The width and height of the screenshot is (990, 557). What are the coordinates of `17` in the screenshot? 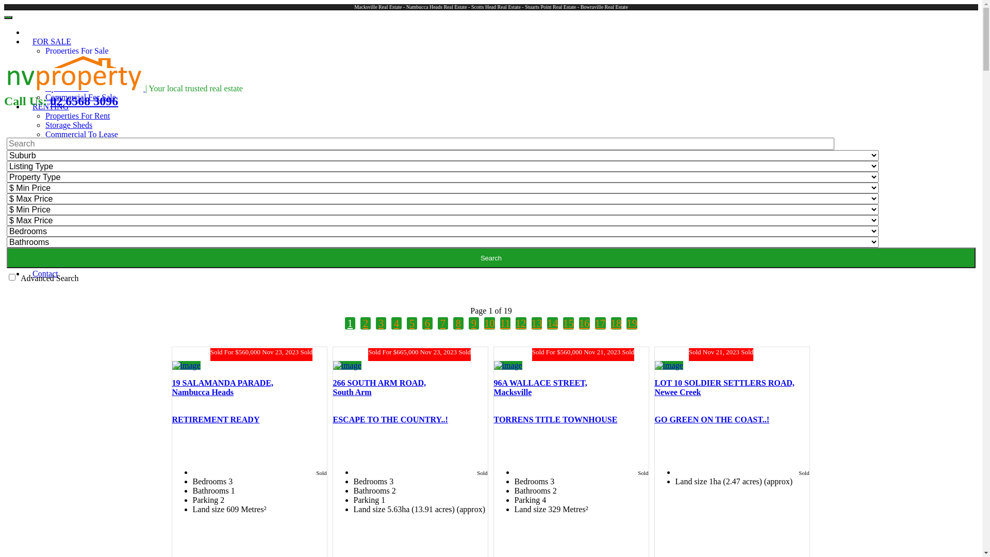 It's located at (600, 323).